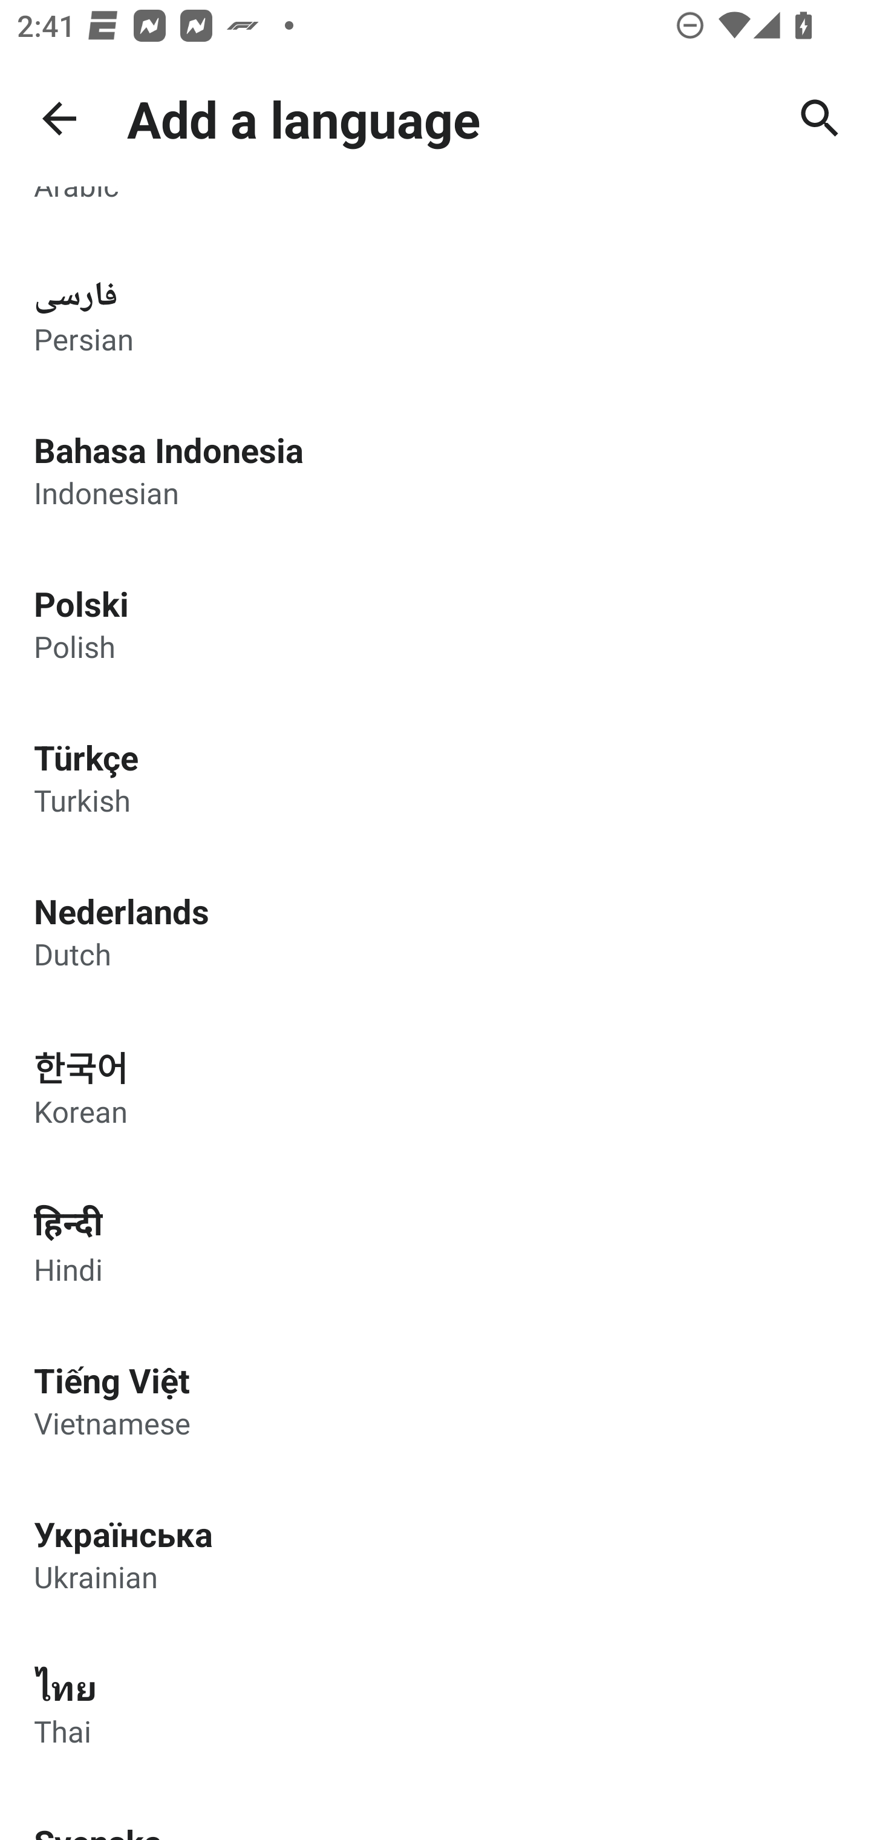 This screenshot has height=1840, width=871. Describe the element at coordinates (435, 1086) in the screenshot. I see `한국어 Korean` at that location.